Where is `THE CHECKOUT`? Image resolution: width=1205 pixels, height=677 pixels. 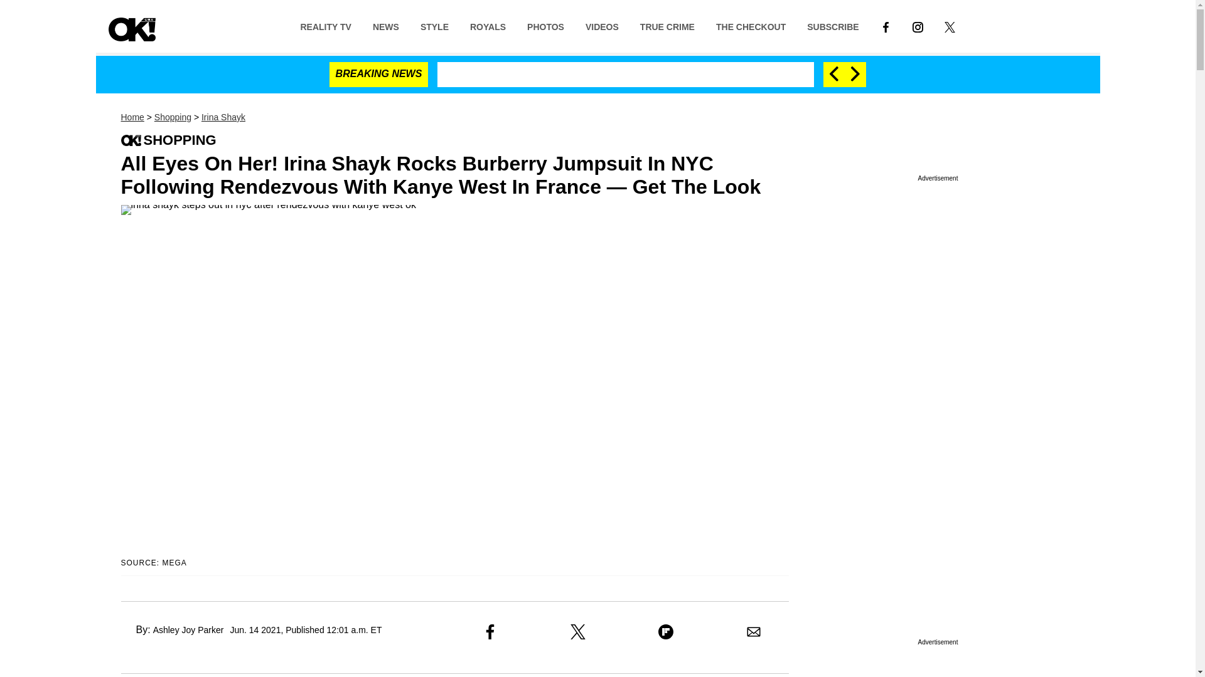
THE CHECKOUT is located at coordinates (751, 26).